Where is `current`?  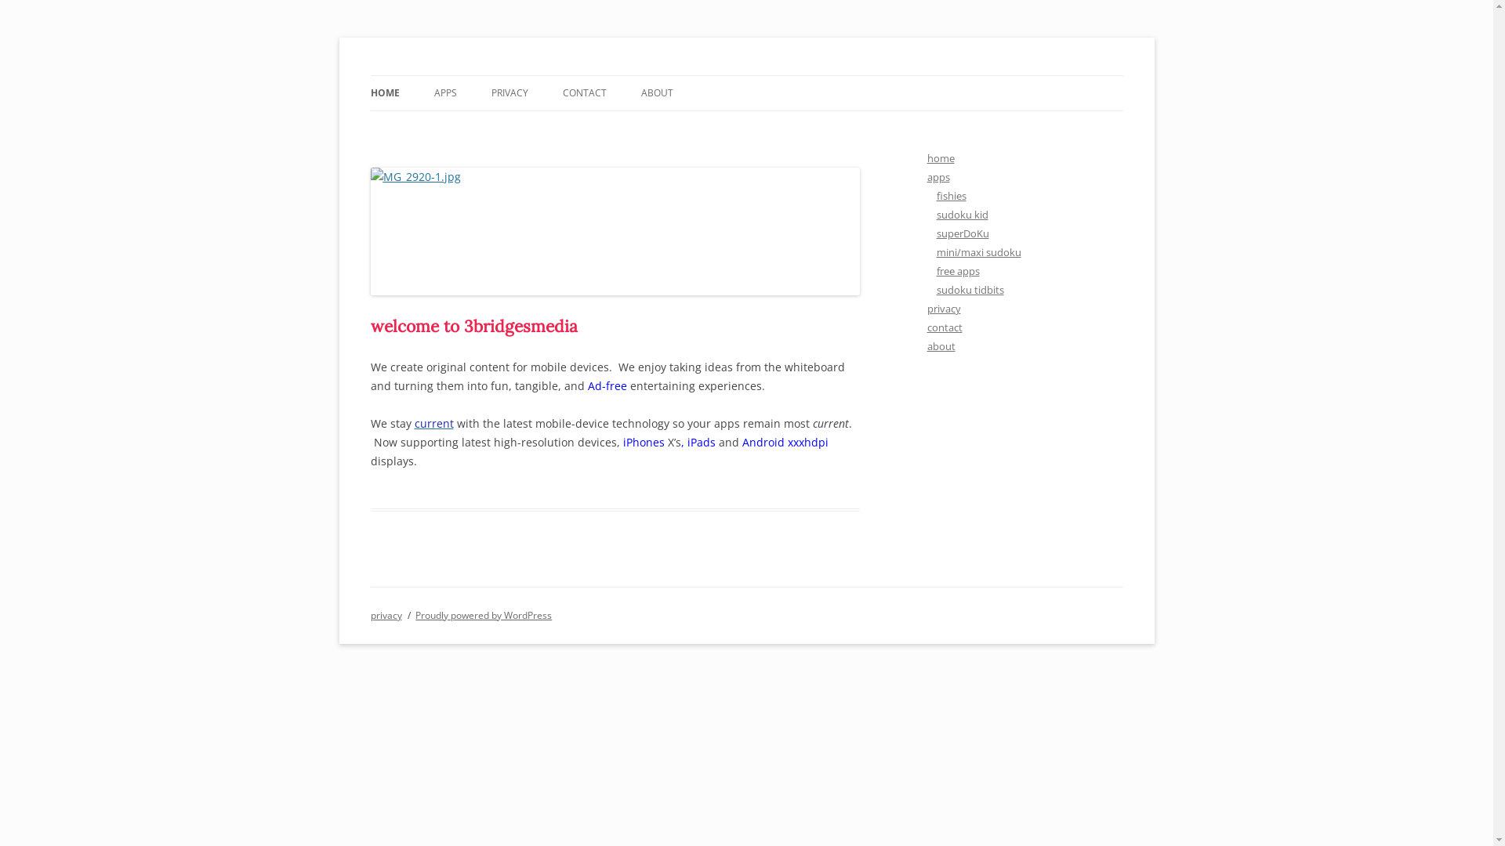 current is located at coordinates (433, 423).